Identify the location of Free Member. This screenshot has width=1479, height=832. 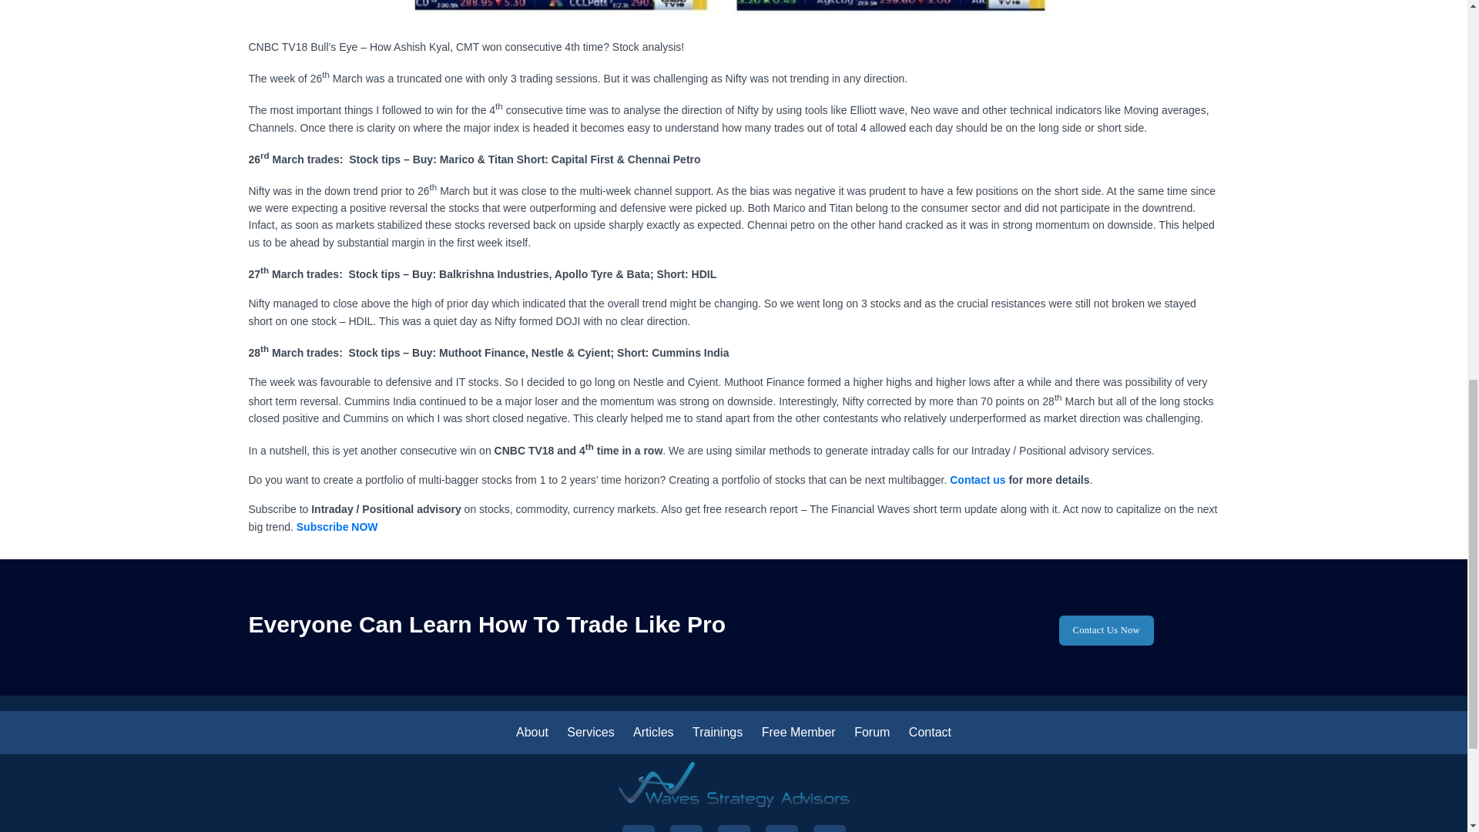
(798, 732).